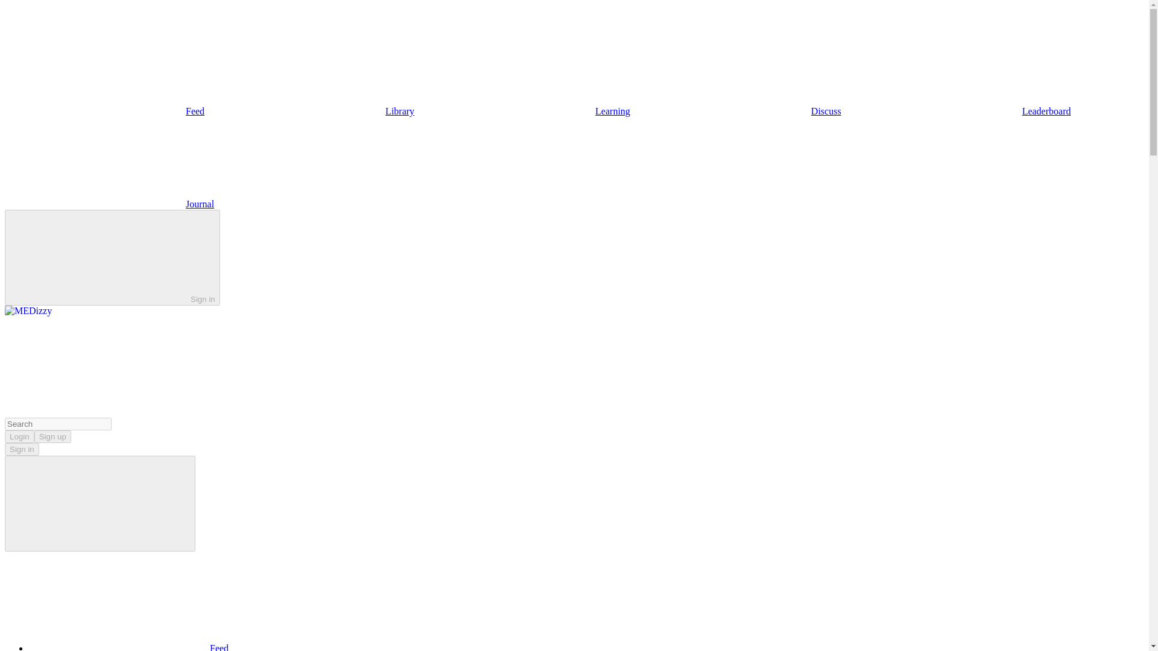 This screenshot has width=1158, height=651. I want to click on Library, so click(309, 111).